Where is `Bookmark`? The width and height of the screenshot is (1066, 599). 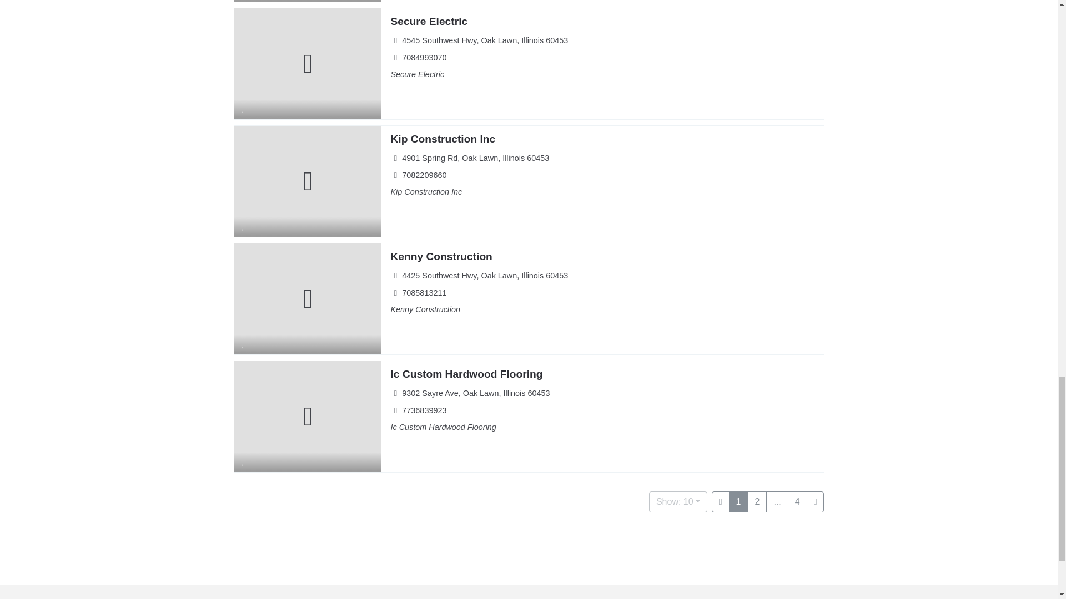
Bookmark is located at coordinates (243, 1).